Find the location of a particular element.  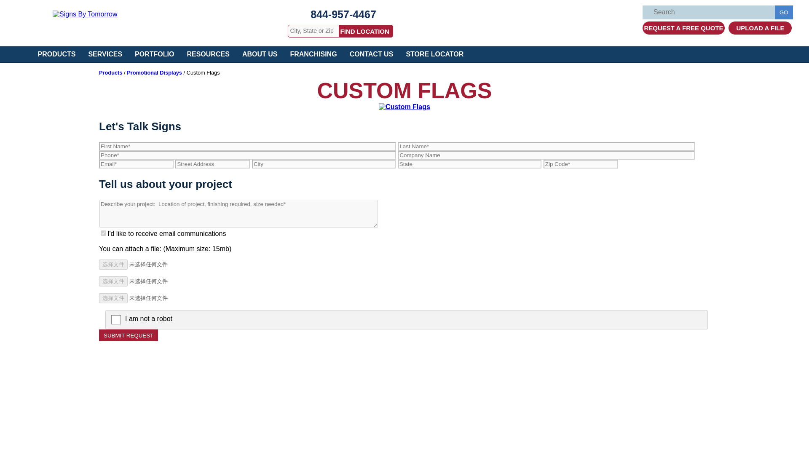

CALL US 844-957-4467 is located at coordinates (343, 14).